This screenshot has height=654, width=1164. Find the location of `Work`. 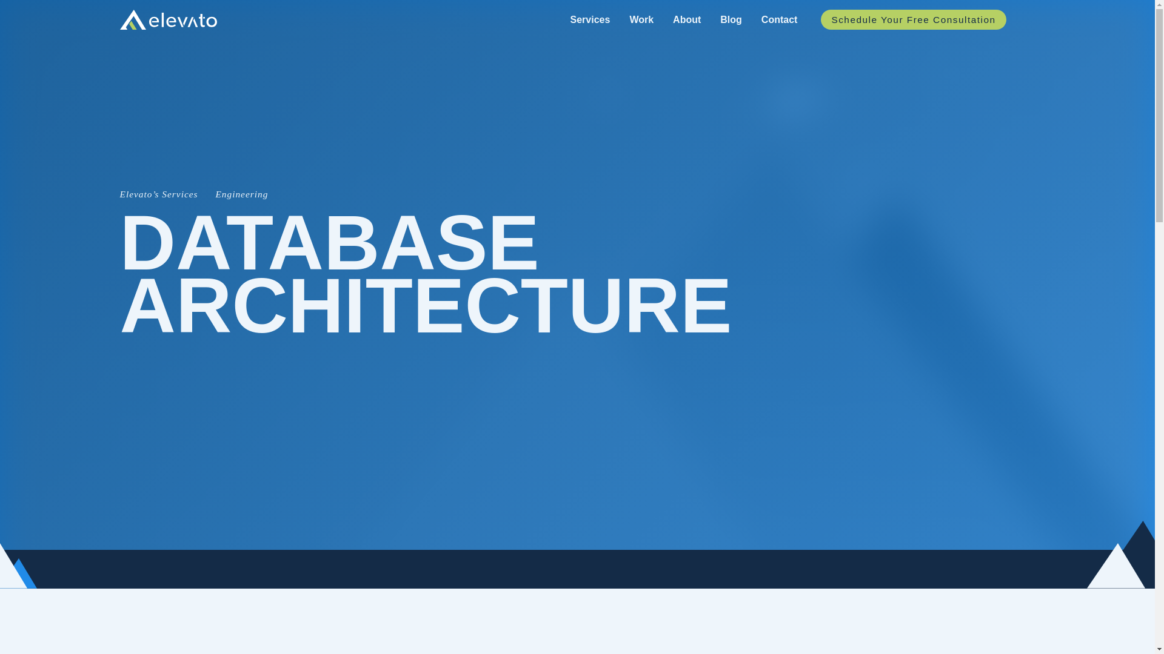

Work is located at coordinates (641, 19).